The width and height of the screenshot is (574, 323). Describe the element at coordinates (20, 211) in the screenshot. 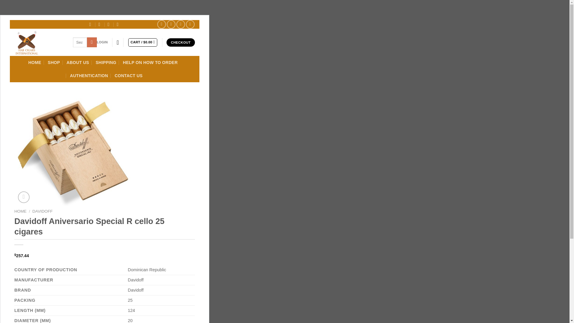

I see `HOME` at that location.